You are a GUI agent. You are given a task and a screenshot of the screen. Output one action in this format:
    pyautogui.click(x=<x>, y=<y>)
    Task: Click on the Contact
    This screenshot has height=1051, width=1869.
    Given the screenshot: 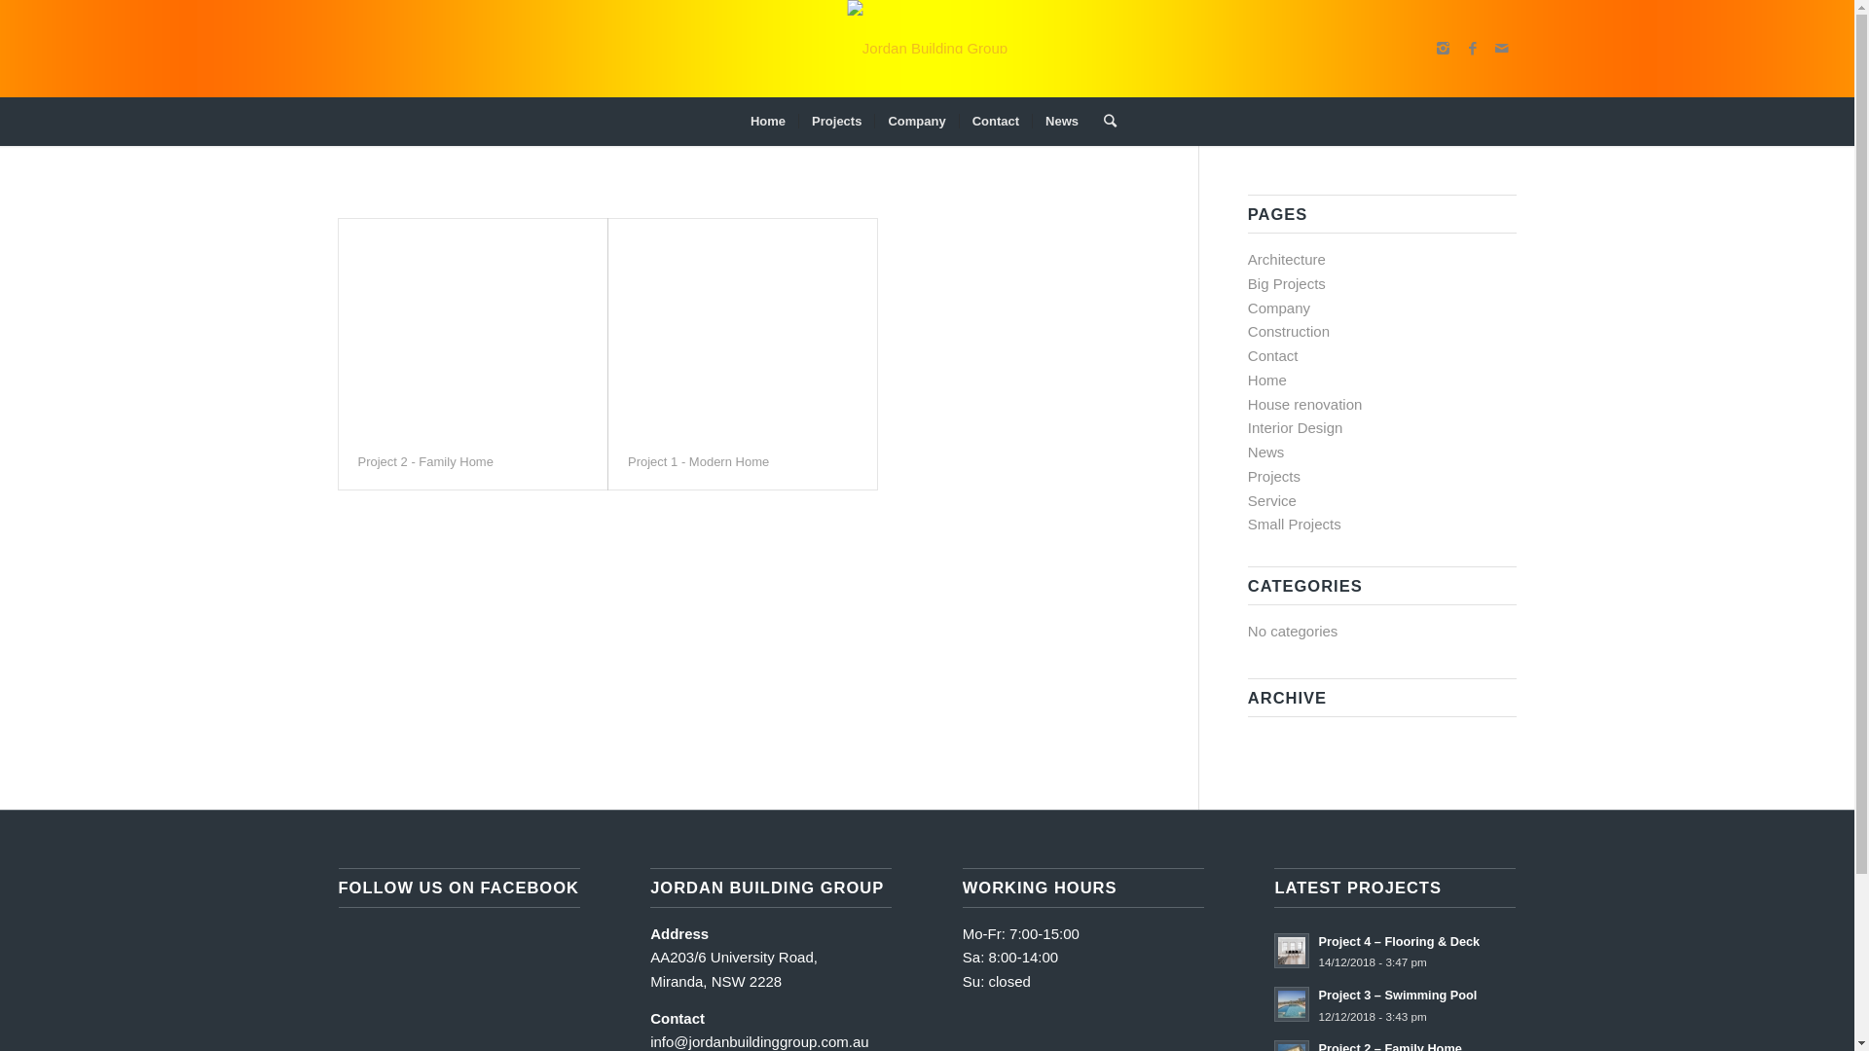 What is the action you would take?
    pyautogui.click(x=995, y=122)
    